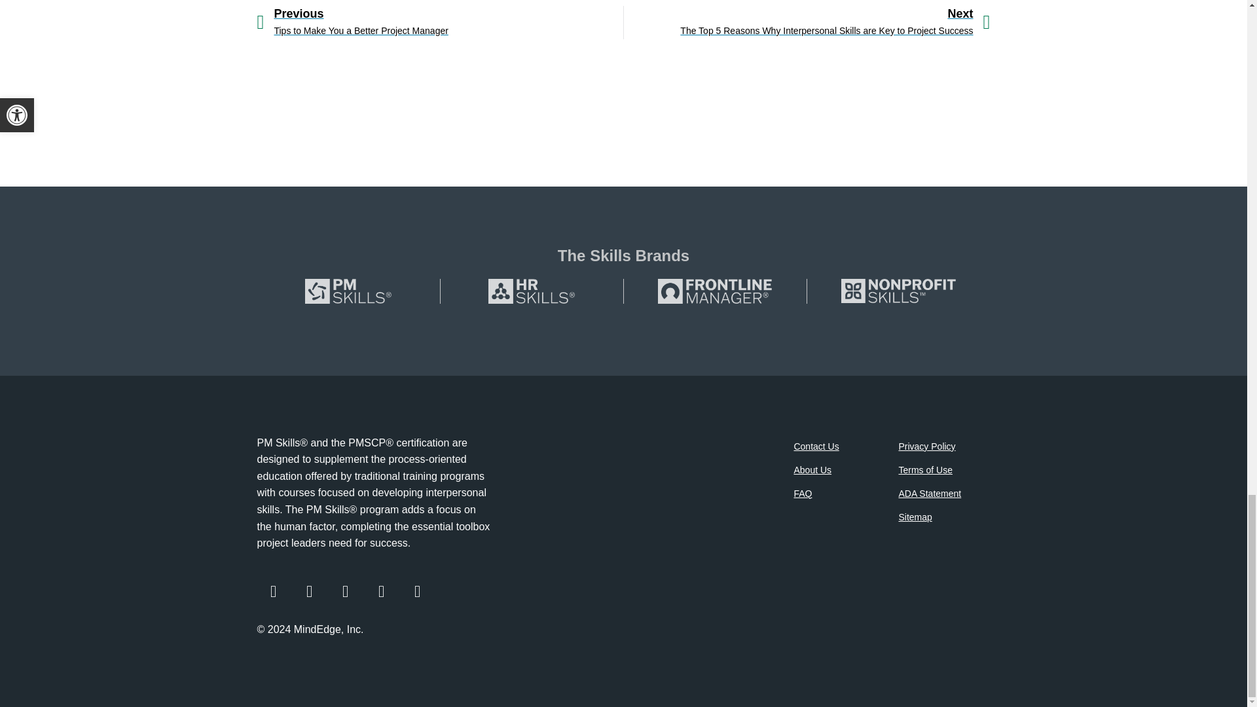 Image resolution: width=1257 pixels, height=707 pixels. I want to click on Twitter, so click(309, 592).